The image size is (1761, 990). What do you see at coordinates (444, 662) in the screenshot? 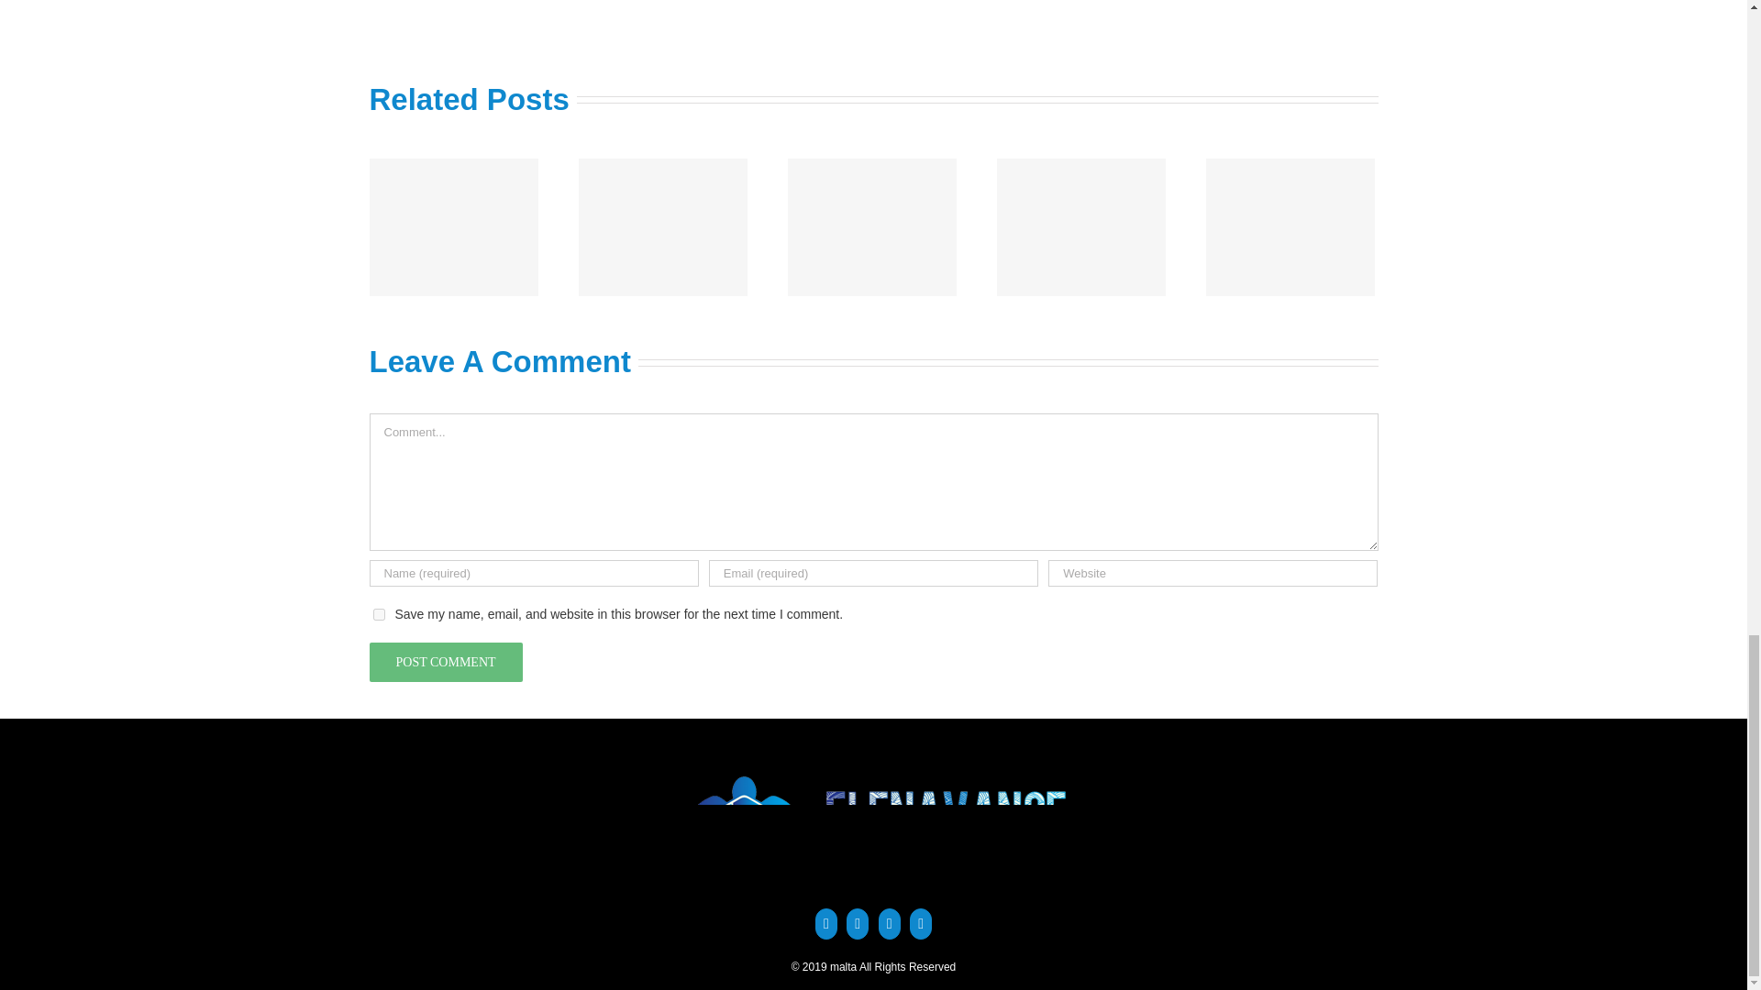
I see `Post Comment` at bounding box center [444, 662].